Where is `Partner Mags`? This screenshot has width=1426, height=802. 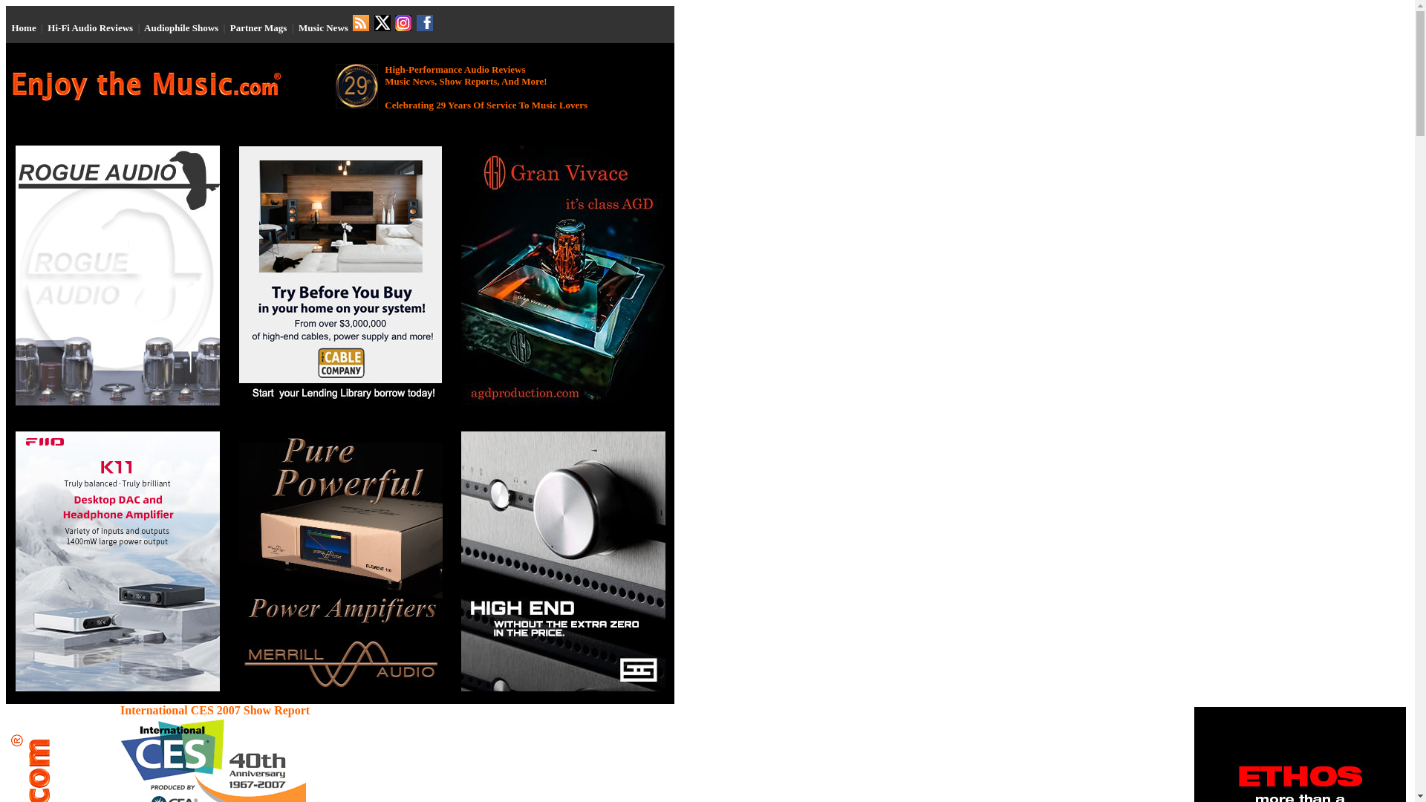
Partner Mags is located at coordinates (258, 28).